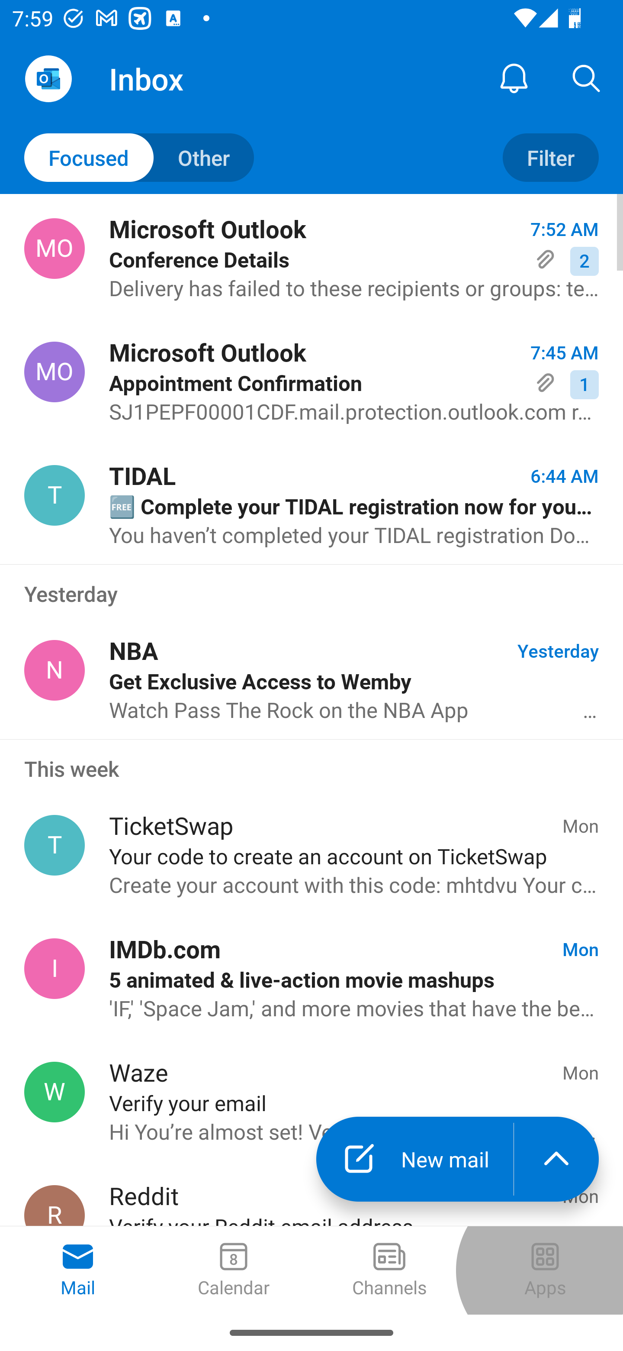 The image size is (623, 1351). What do you see at coordinates (414, 1159) in the screenshot?
I see `New mail` at bounding box center [414, 1159].